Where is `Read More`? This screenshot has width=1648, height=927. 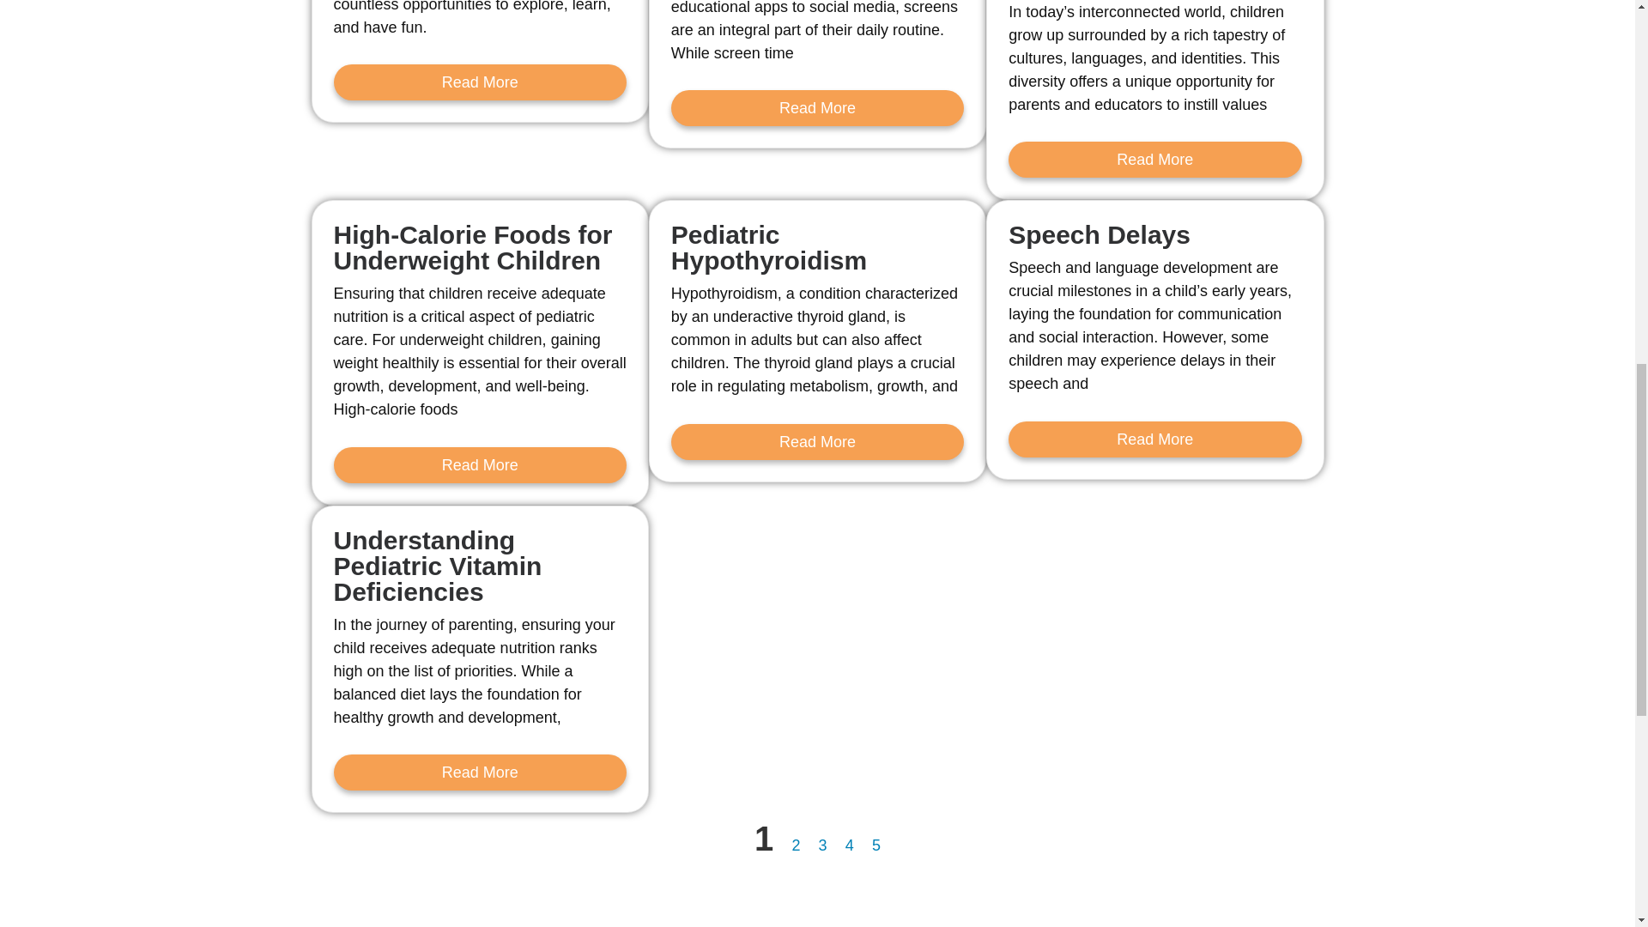
Read More is located at coordinates (479, 464).